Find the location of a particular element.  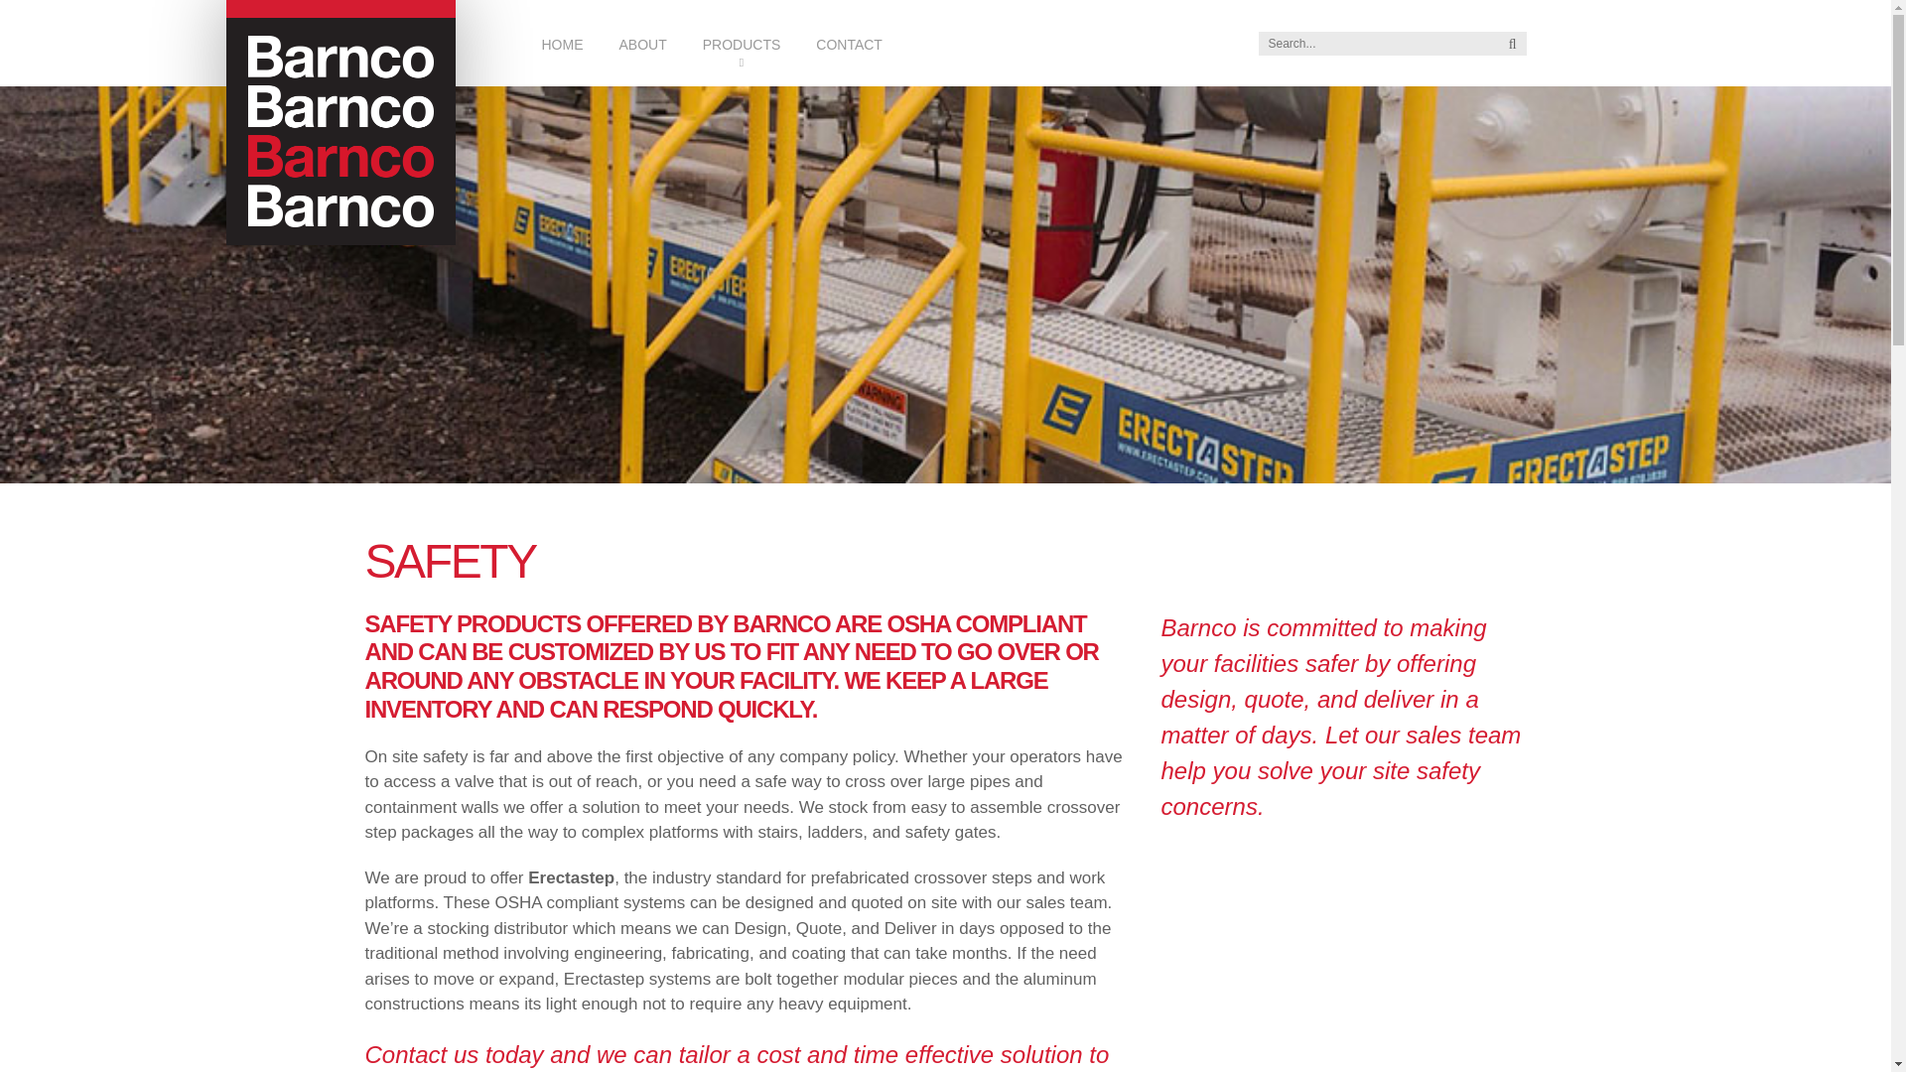

Barnco, Inc. is located at coordinates (340, 123).